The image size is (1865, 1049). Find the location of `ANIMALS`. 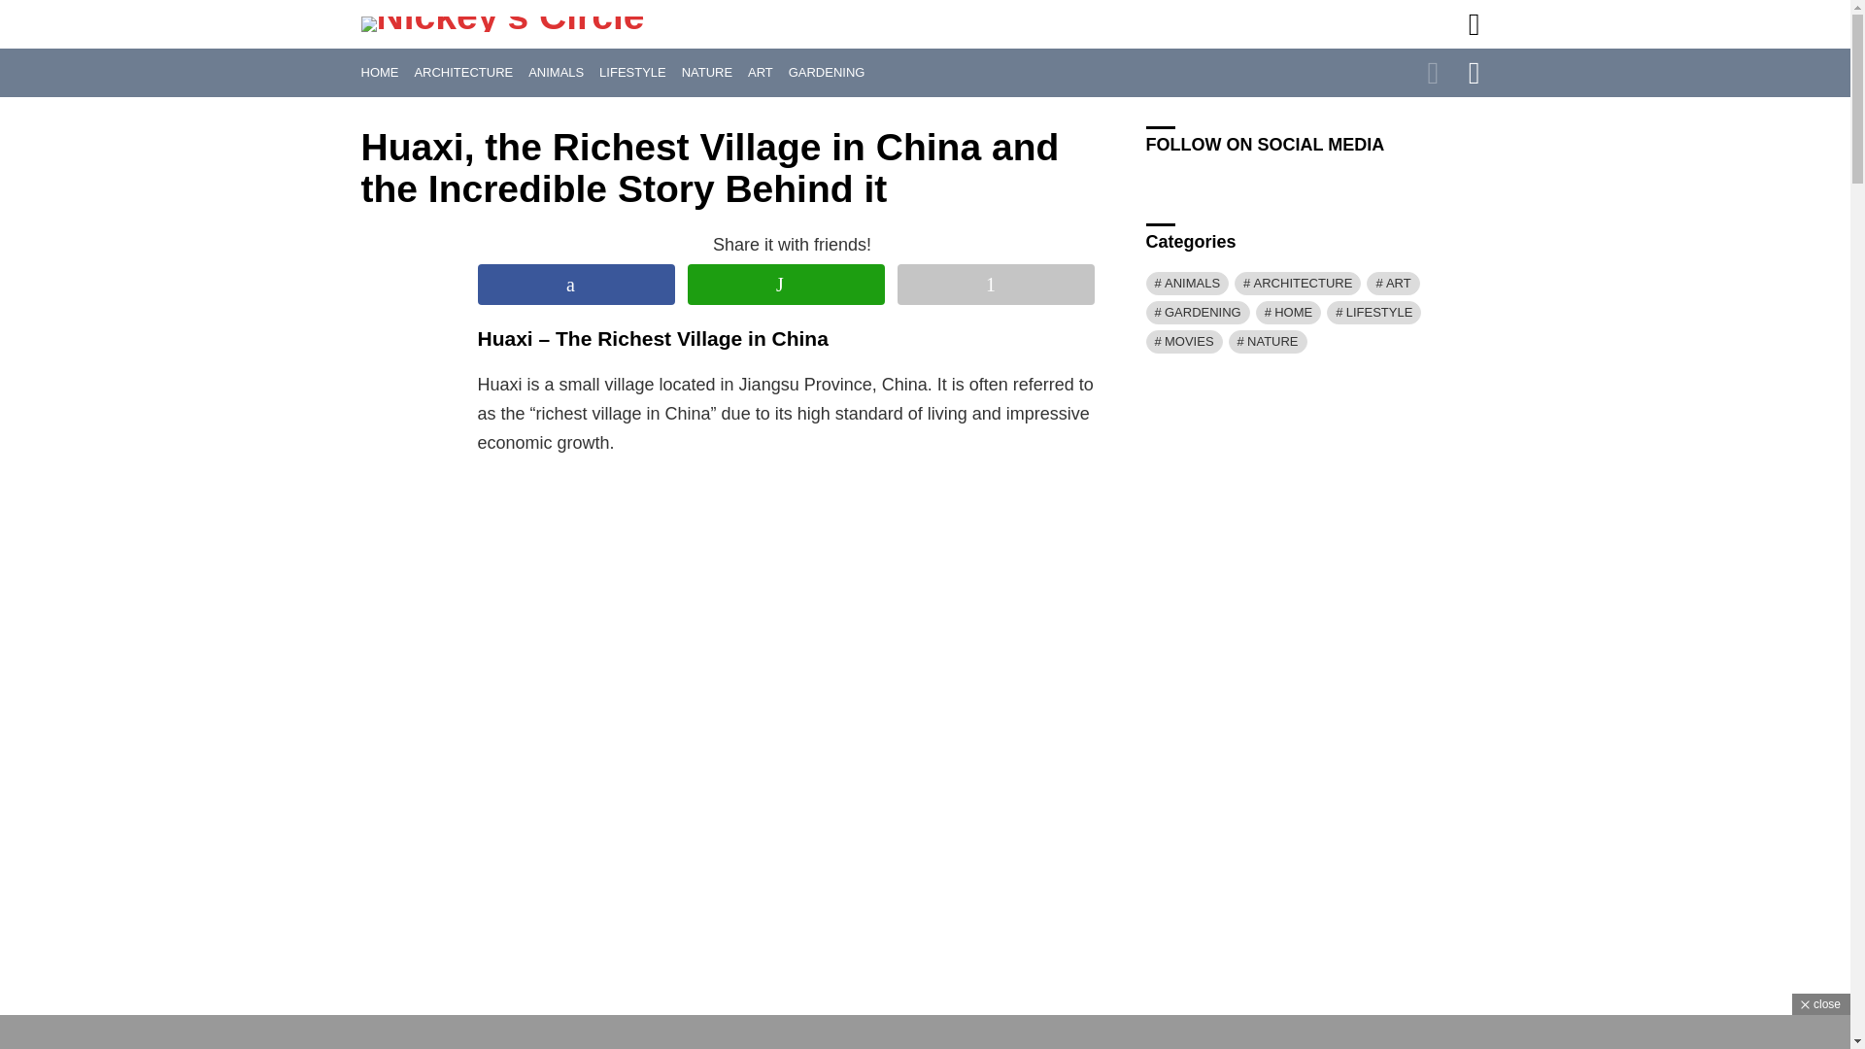

ANIMALS is located at coordinates (556, 72).